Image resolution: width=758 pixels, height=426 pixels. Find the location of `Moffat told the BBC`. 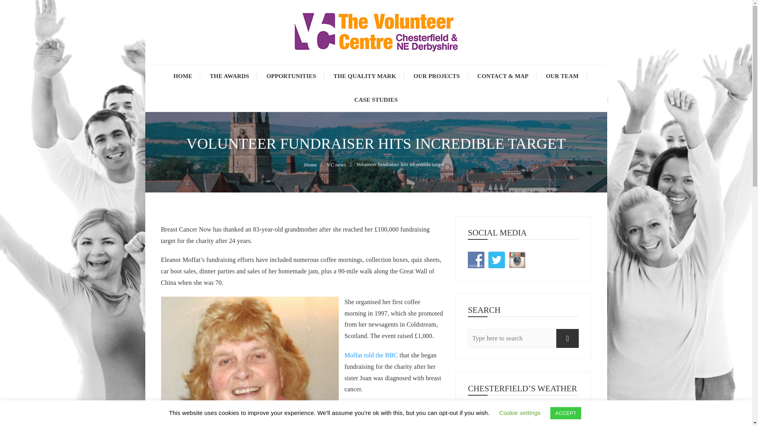

Moffat told the BBC is located at coordinates (370, 355).